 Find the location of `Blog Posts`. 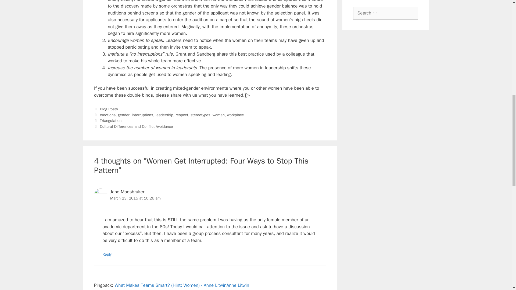

Blog Posts is located at coordinates (109, 109).